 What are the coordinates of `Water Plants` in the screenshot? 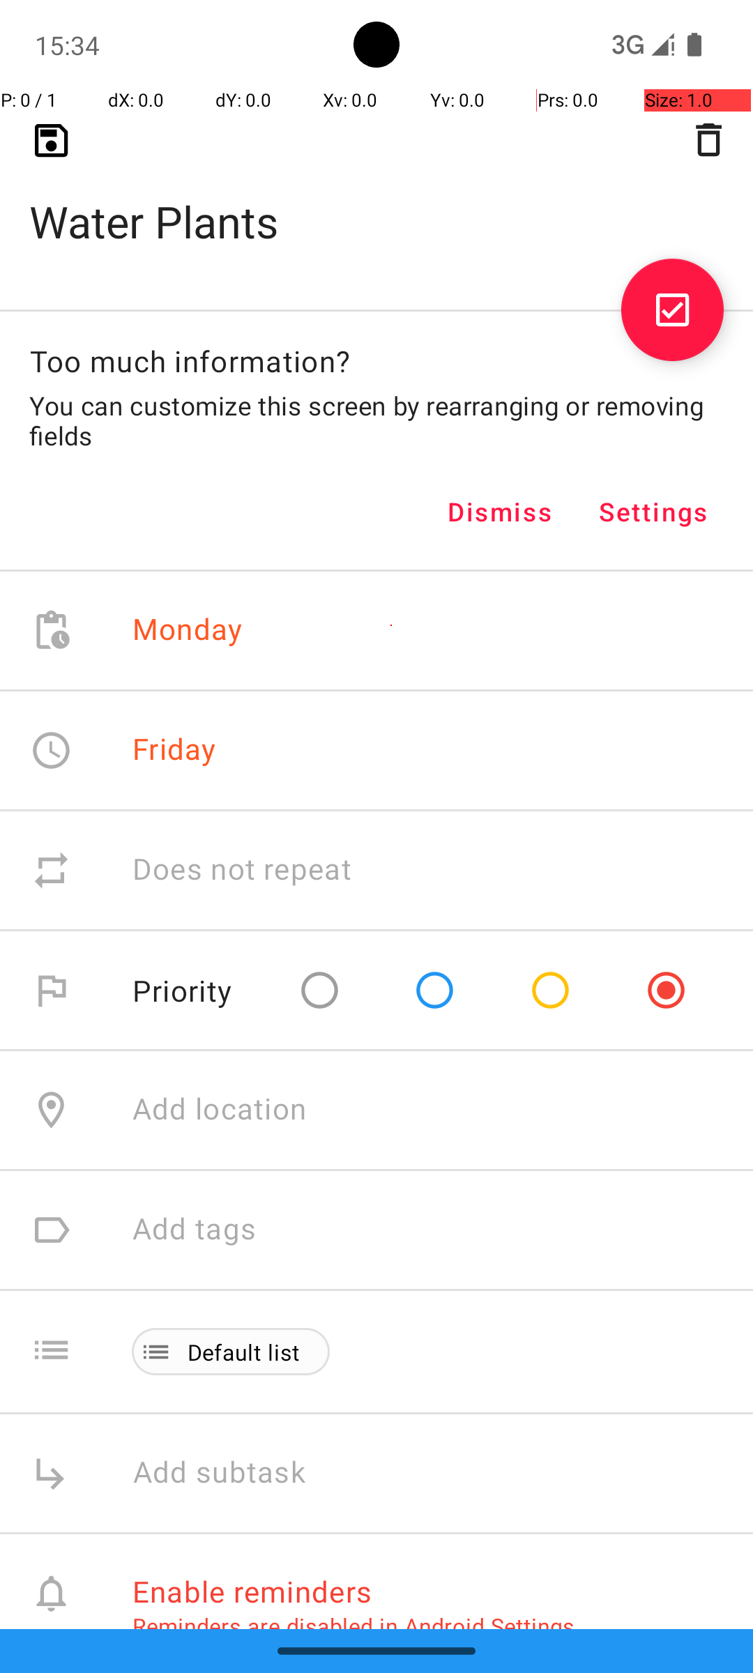 It's located at (376, 199).